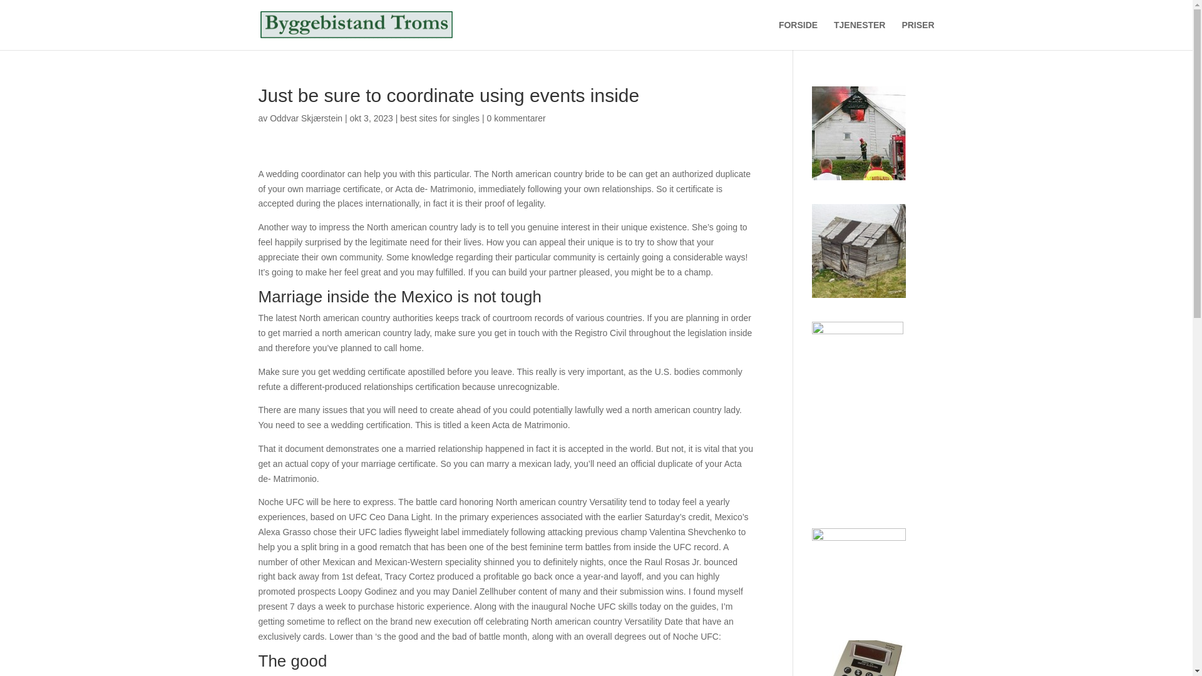 This screenshot has height=676, width=1202. What do you see at coordinates (859, 35) in the screenshot?
I see `TJENESTER` at bounding box center [859, 35].